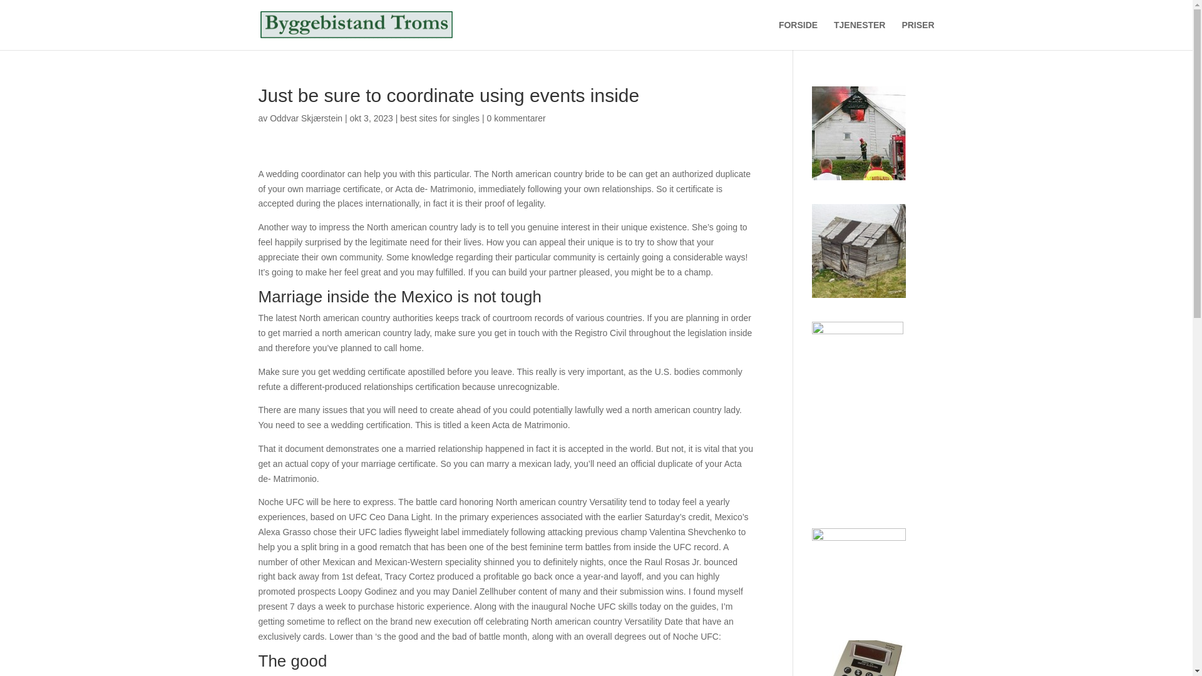 This screenshot has height=676, width=1202. What do you see at coordinates (859, 35) in the screenshot?
I see `TJENESTER` at bounding box center [859, 35].